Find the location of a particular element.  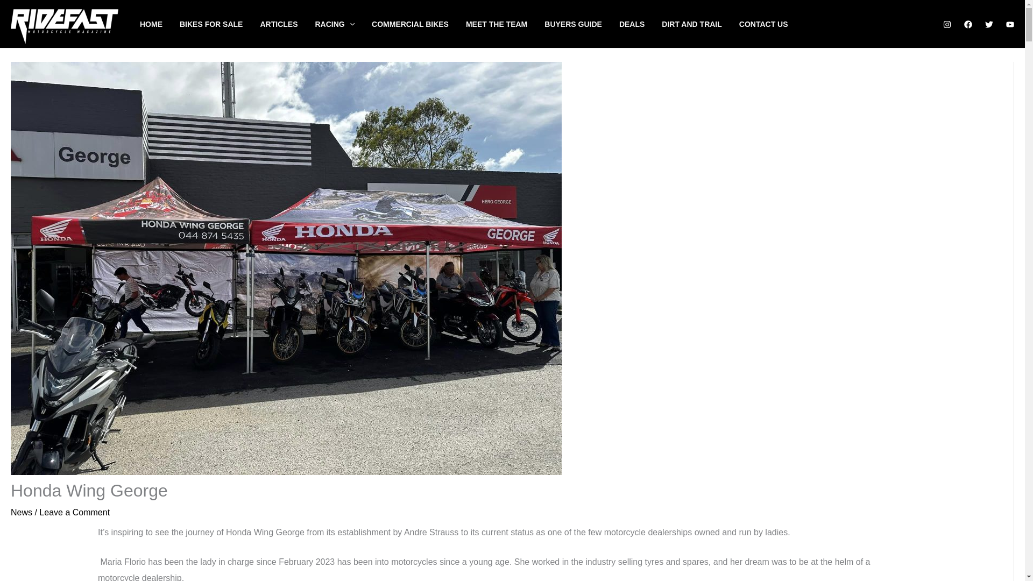

DEALS is located at coordinates (640, 23).